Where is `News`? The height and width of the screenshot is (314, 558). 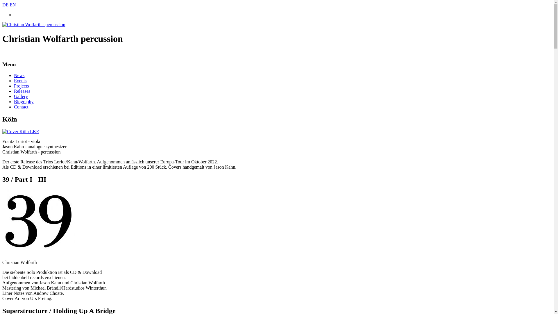 News is located at coordinates (19, 76).